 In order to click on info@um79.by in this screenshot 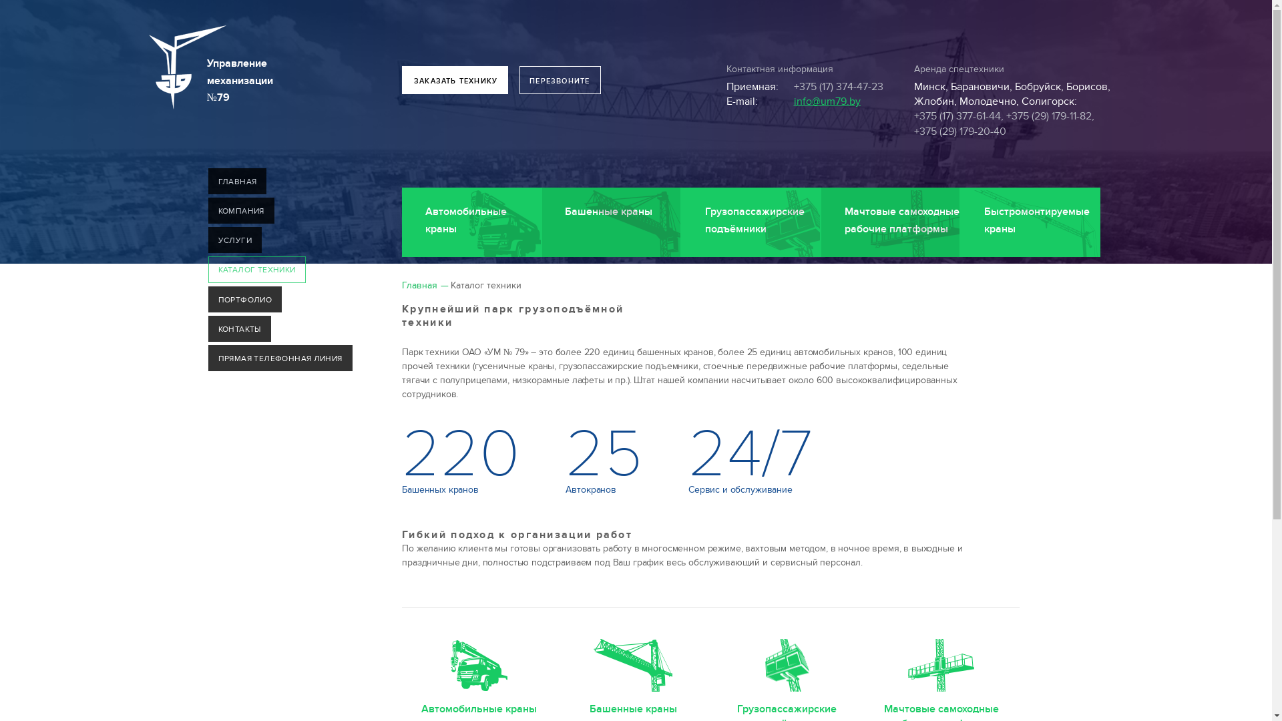, I will do `click(827, 101)`.